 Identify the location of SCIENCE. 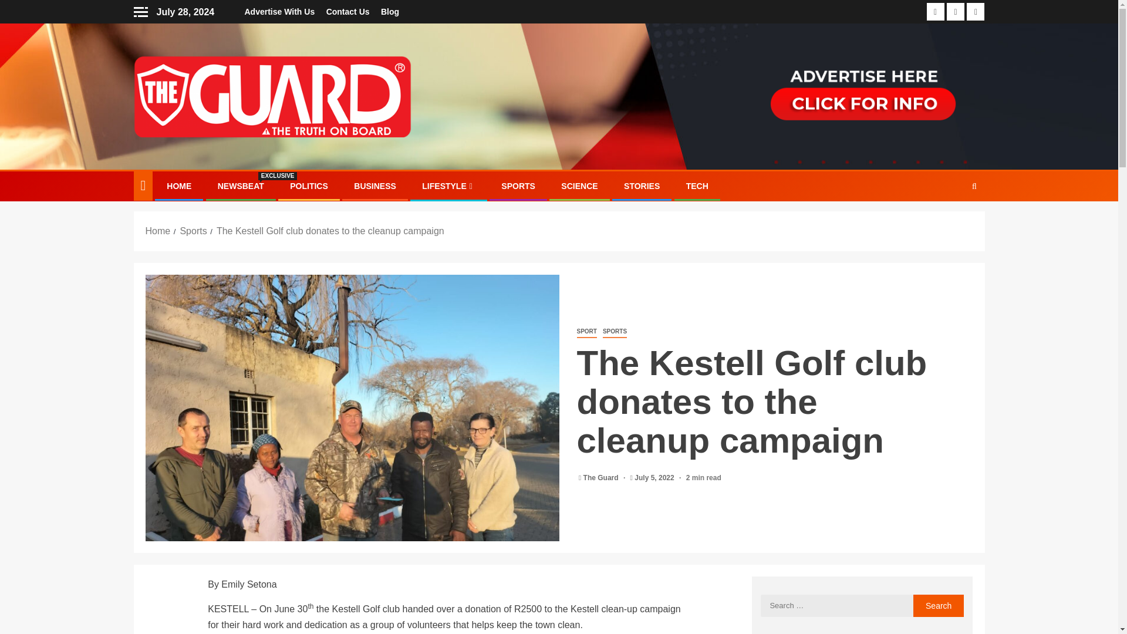
(179, 186).